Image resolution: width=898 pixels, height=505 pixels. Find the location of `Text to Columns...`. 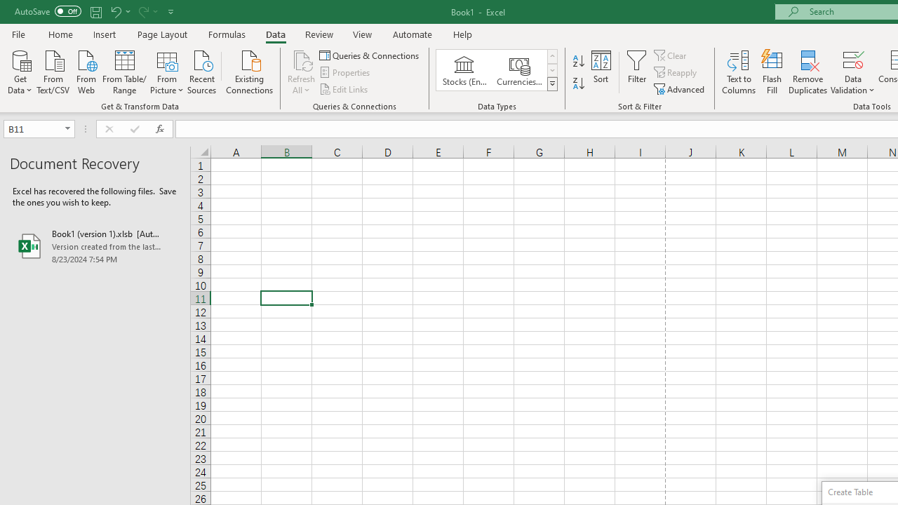

Text to Columns... is located at coordinates (739, 72).